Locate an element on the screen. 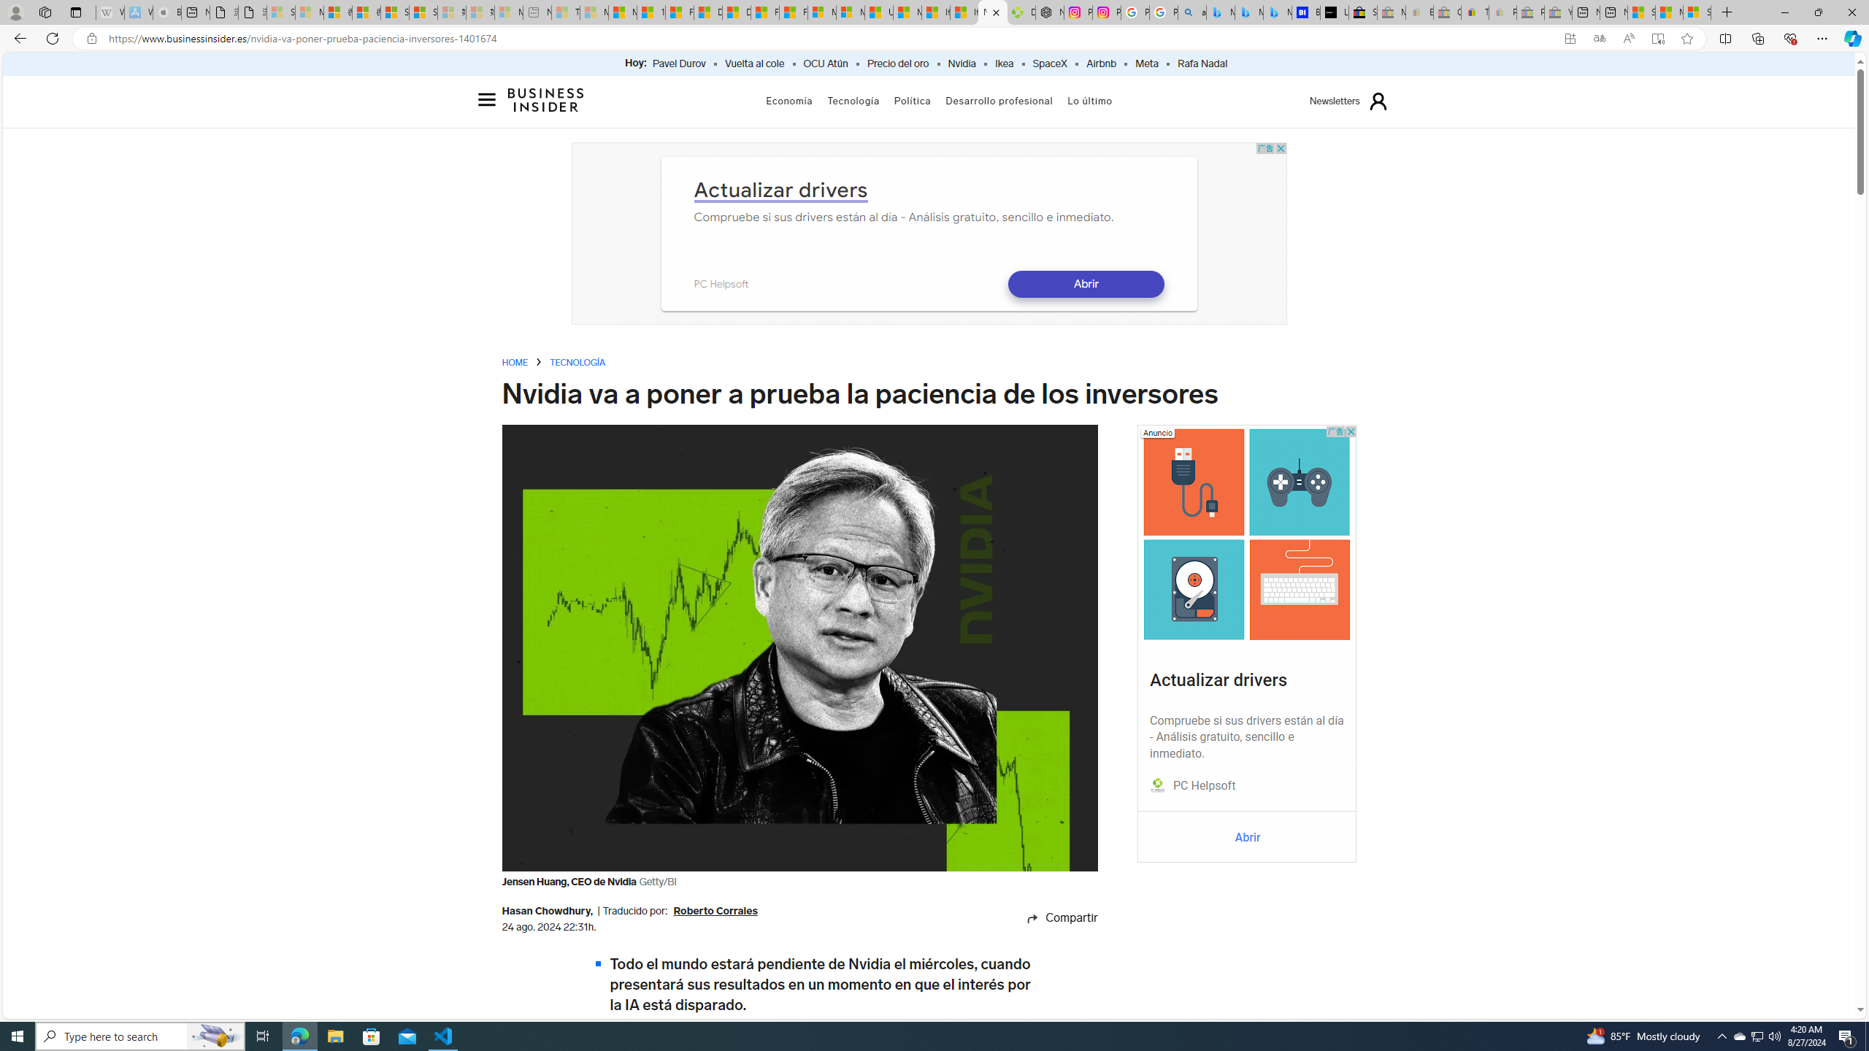  Share icon is located at coordinates (1032, 918).